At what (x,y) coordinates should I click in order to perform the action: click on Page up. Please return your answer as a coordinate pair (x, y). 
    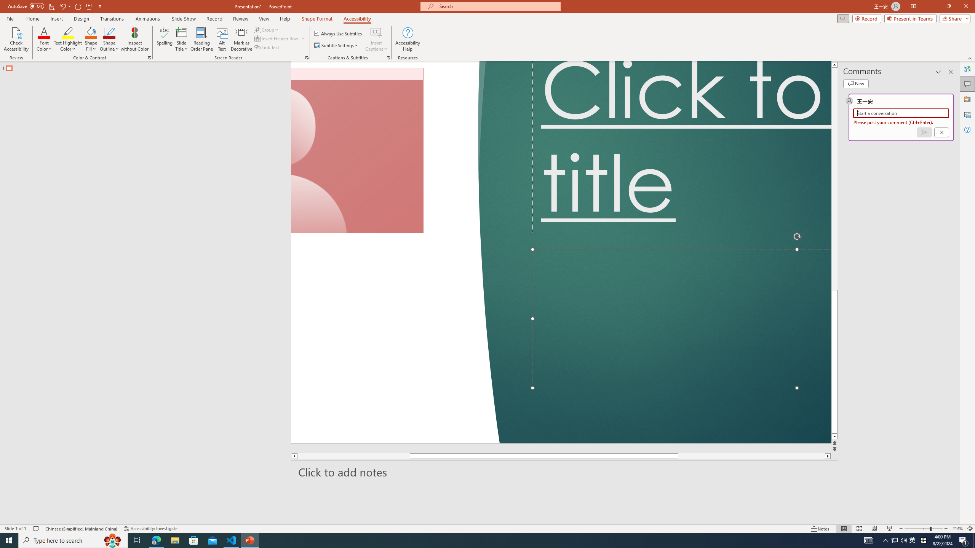
    Looking at the image, I should click on (834, 178).